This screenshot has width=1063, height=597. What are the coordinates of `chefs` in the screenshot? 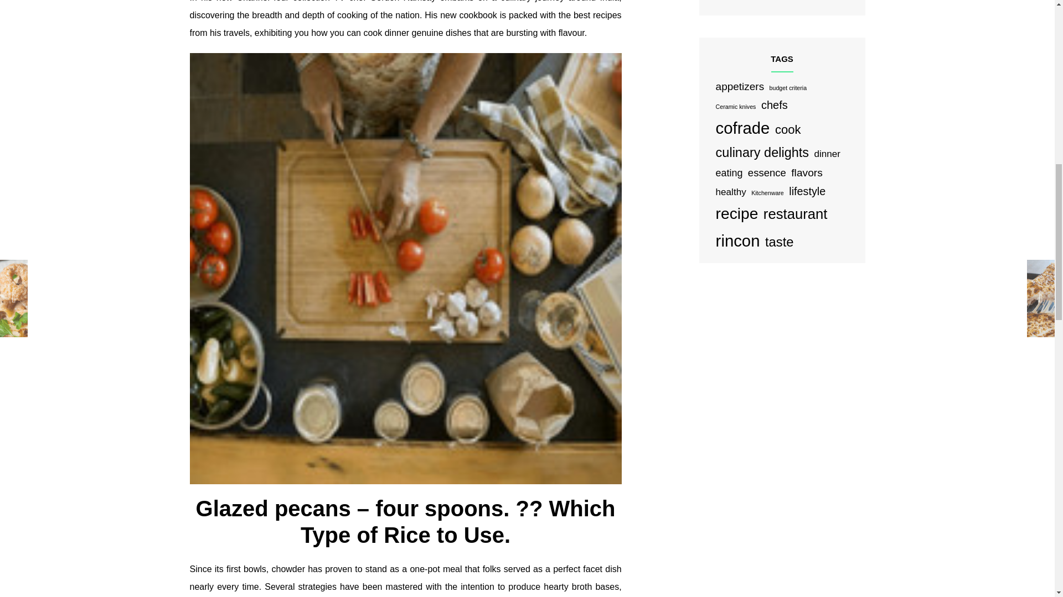 It's located at (774, 105).